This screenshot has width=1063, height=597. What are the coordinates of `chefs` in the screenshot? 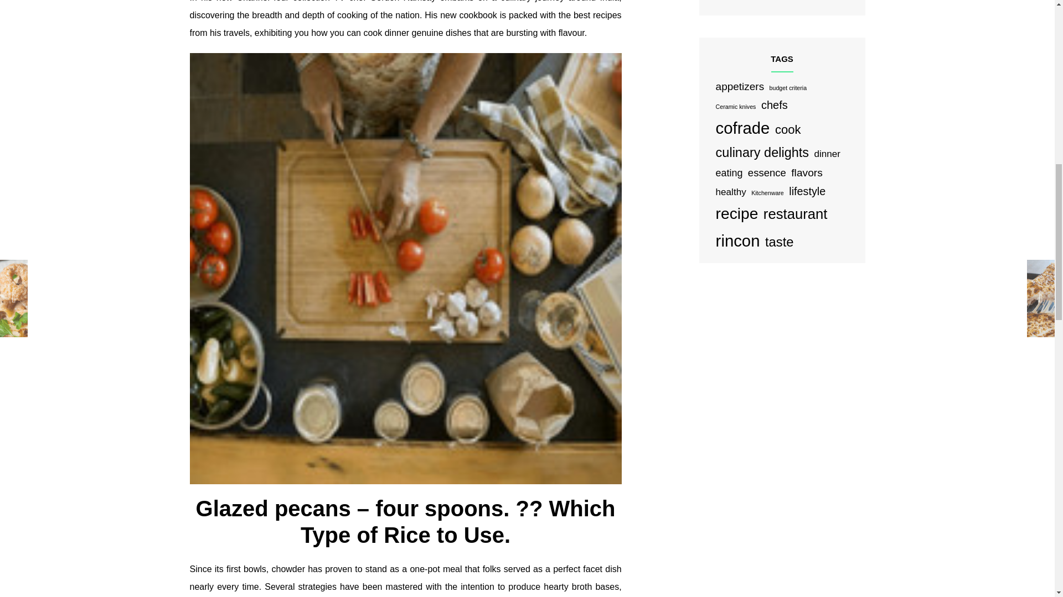 It's located at (774, 105).